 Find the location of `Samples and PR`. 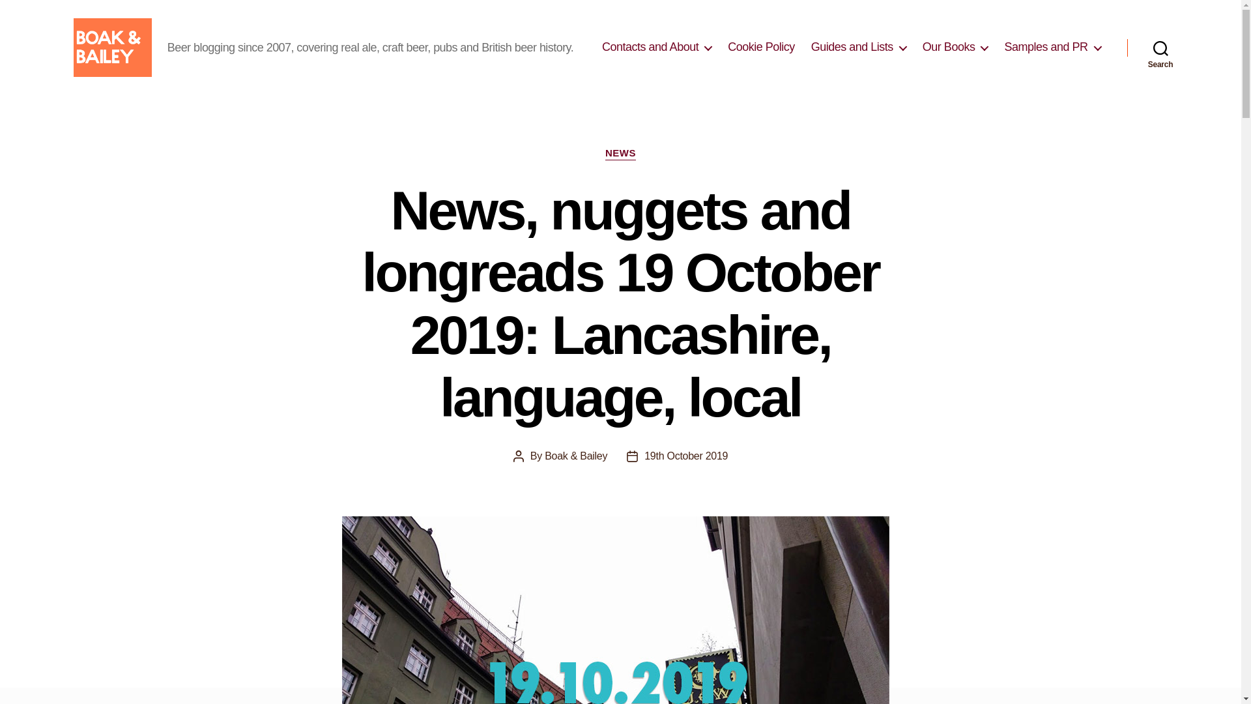

Samples and PR is located at coordinates (1052, 47).